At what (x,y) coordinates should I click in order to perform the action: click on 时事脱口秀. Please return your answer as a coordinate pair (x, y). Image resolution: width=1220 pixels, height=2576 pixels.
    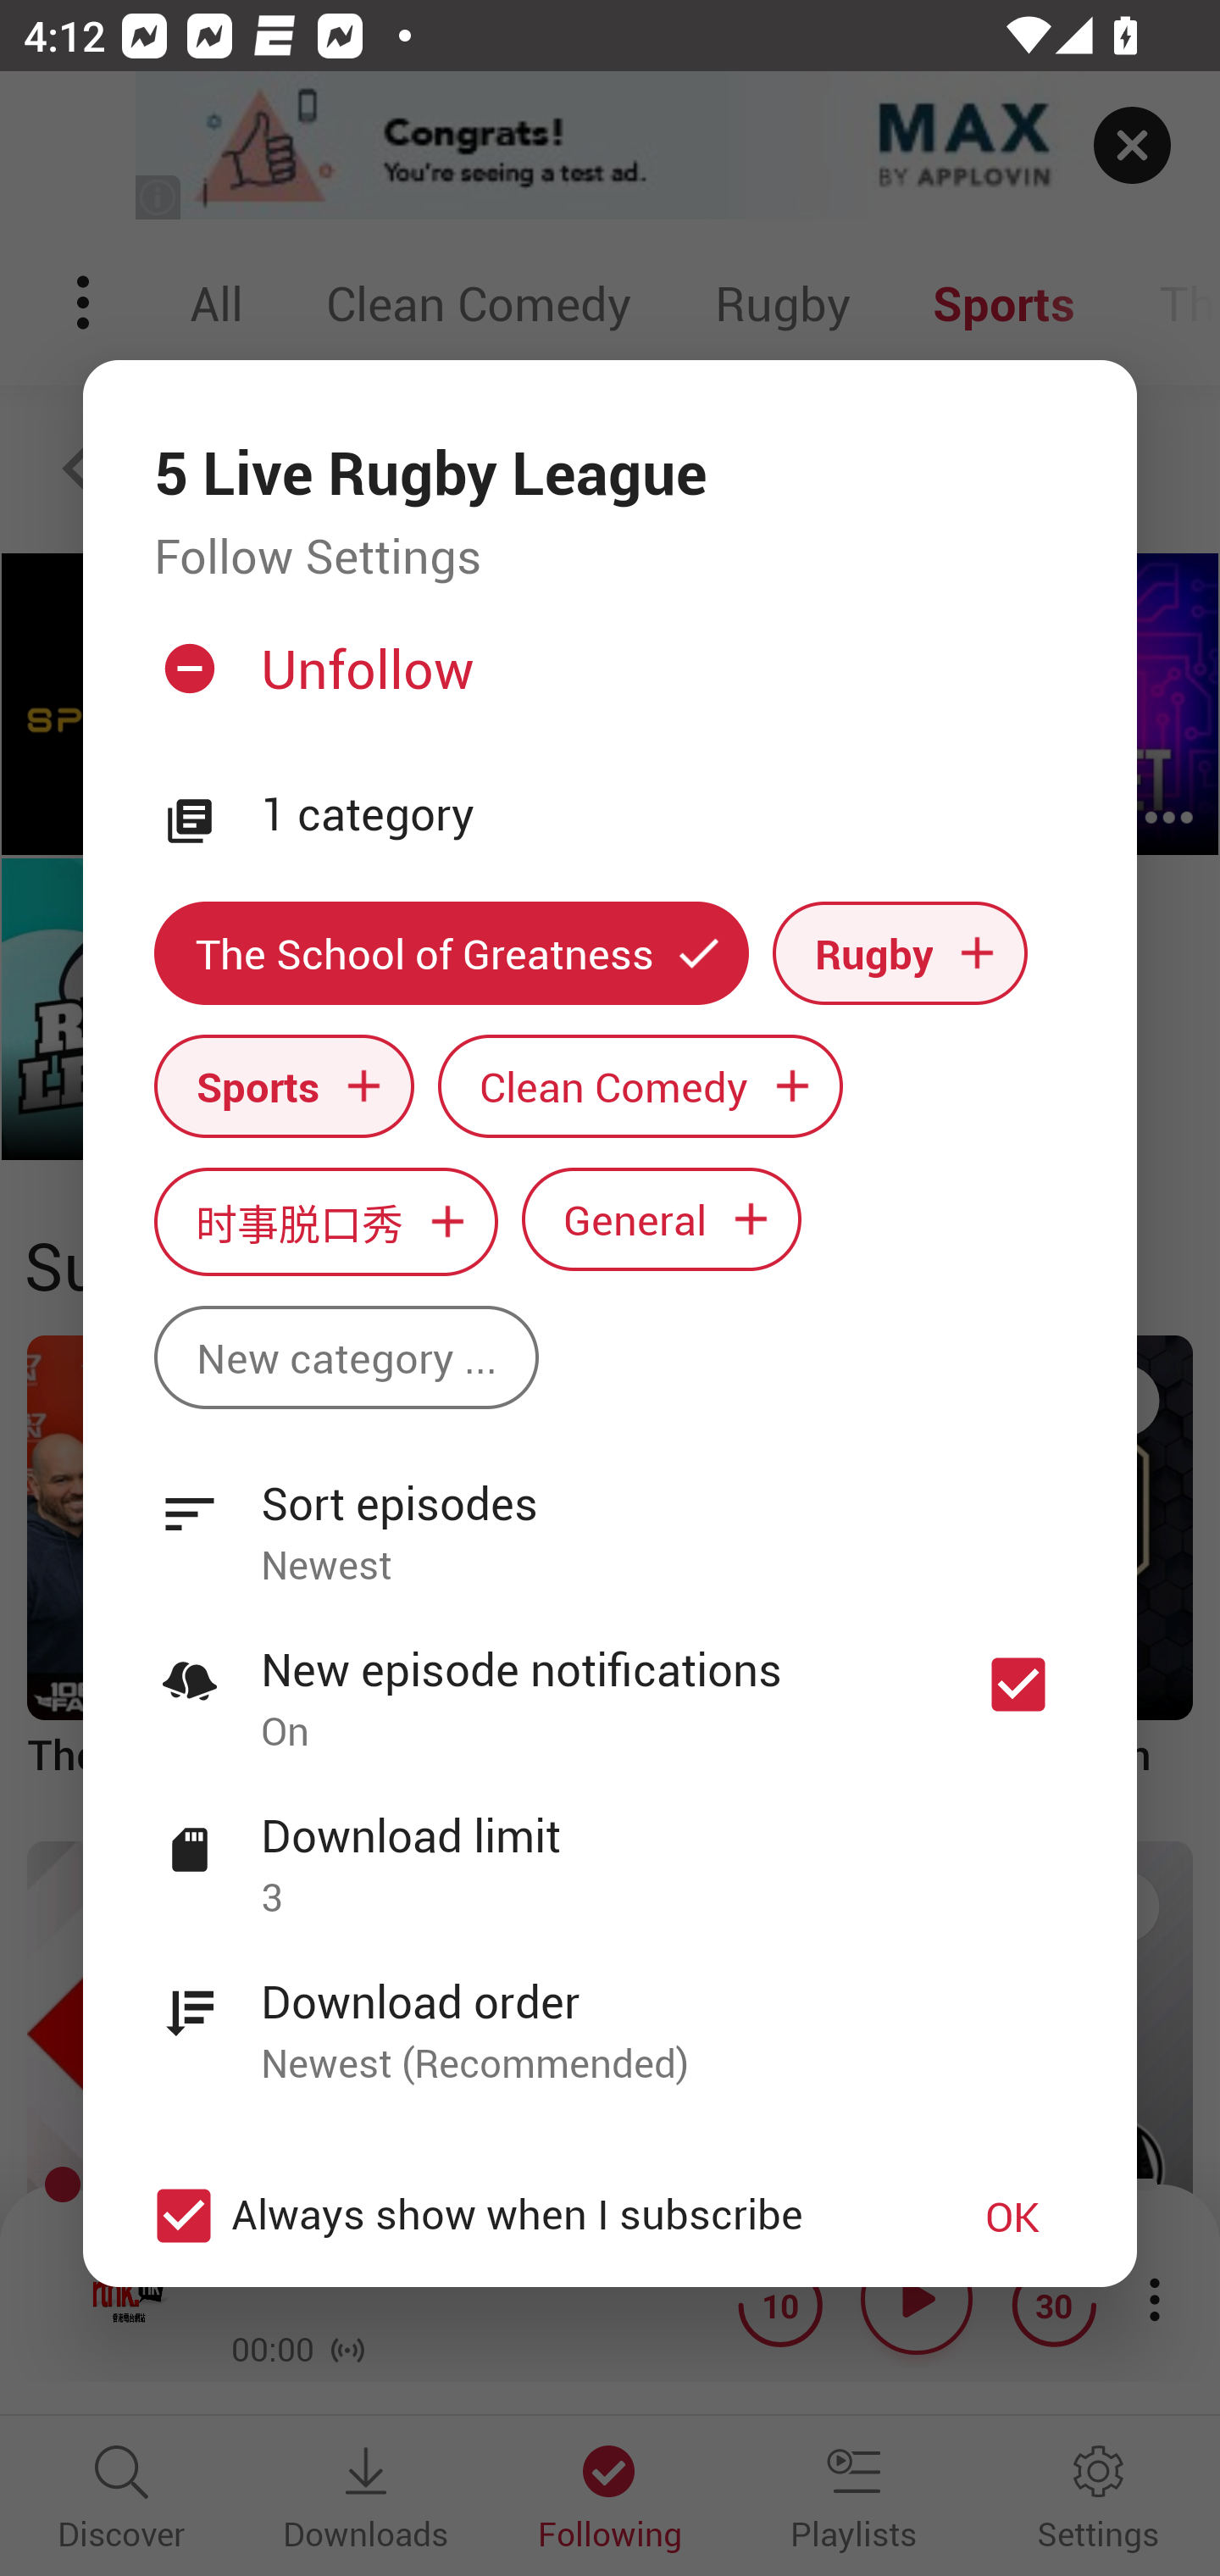
    Looking at the image, I should click on (325, 1220).